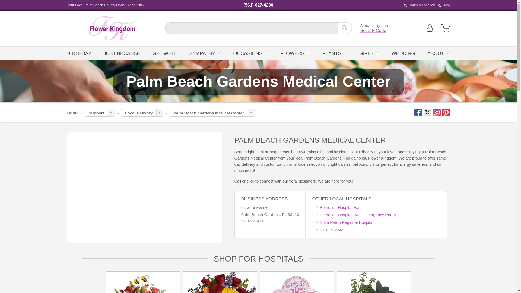 The height and width of the screenshot is (293, 521). Describe the element at coordinates (122, 53) in the screenshot. I see `JUST BECAUSE` at that location.